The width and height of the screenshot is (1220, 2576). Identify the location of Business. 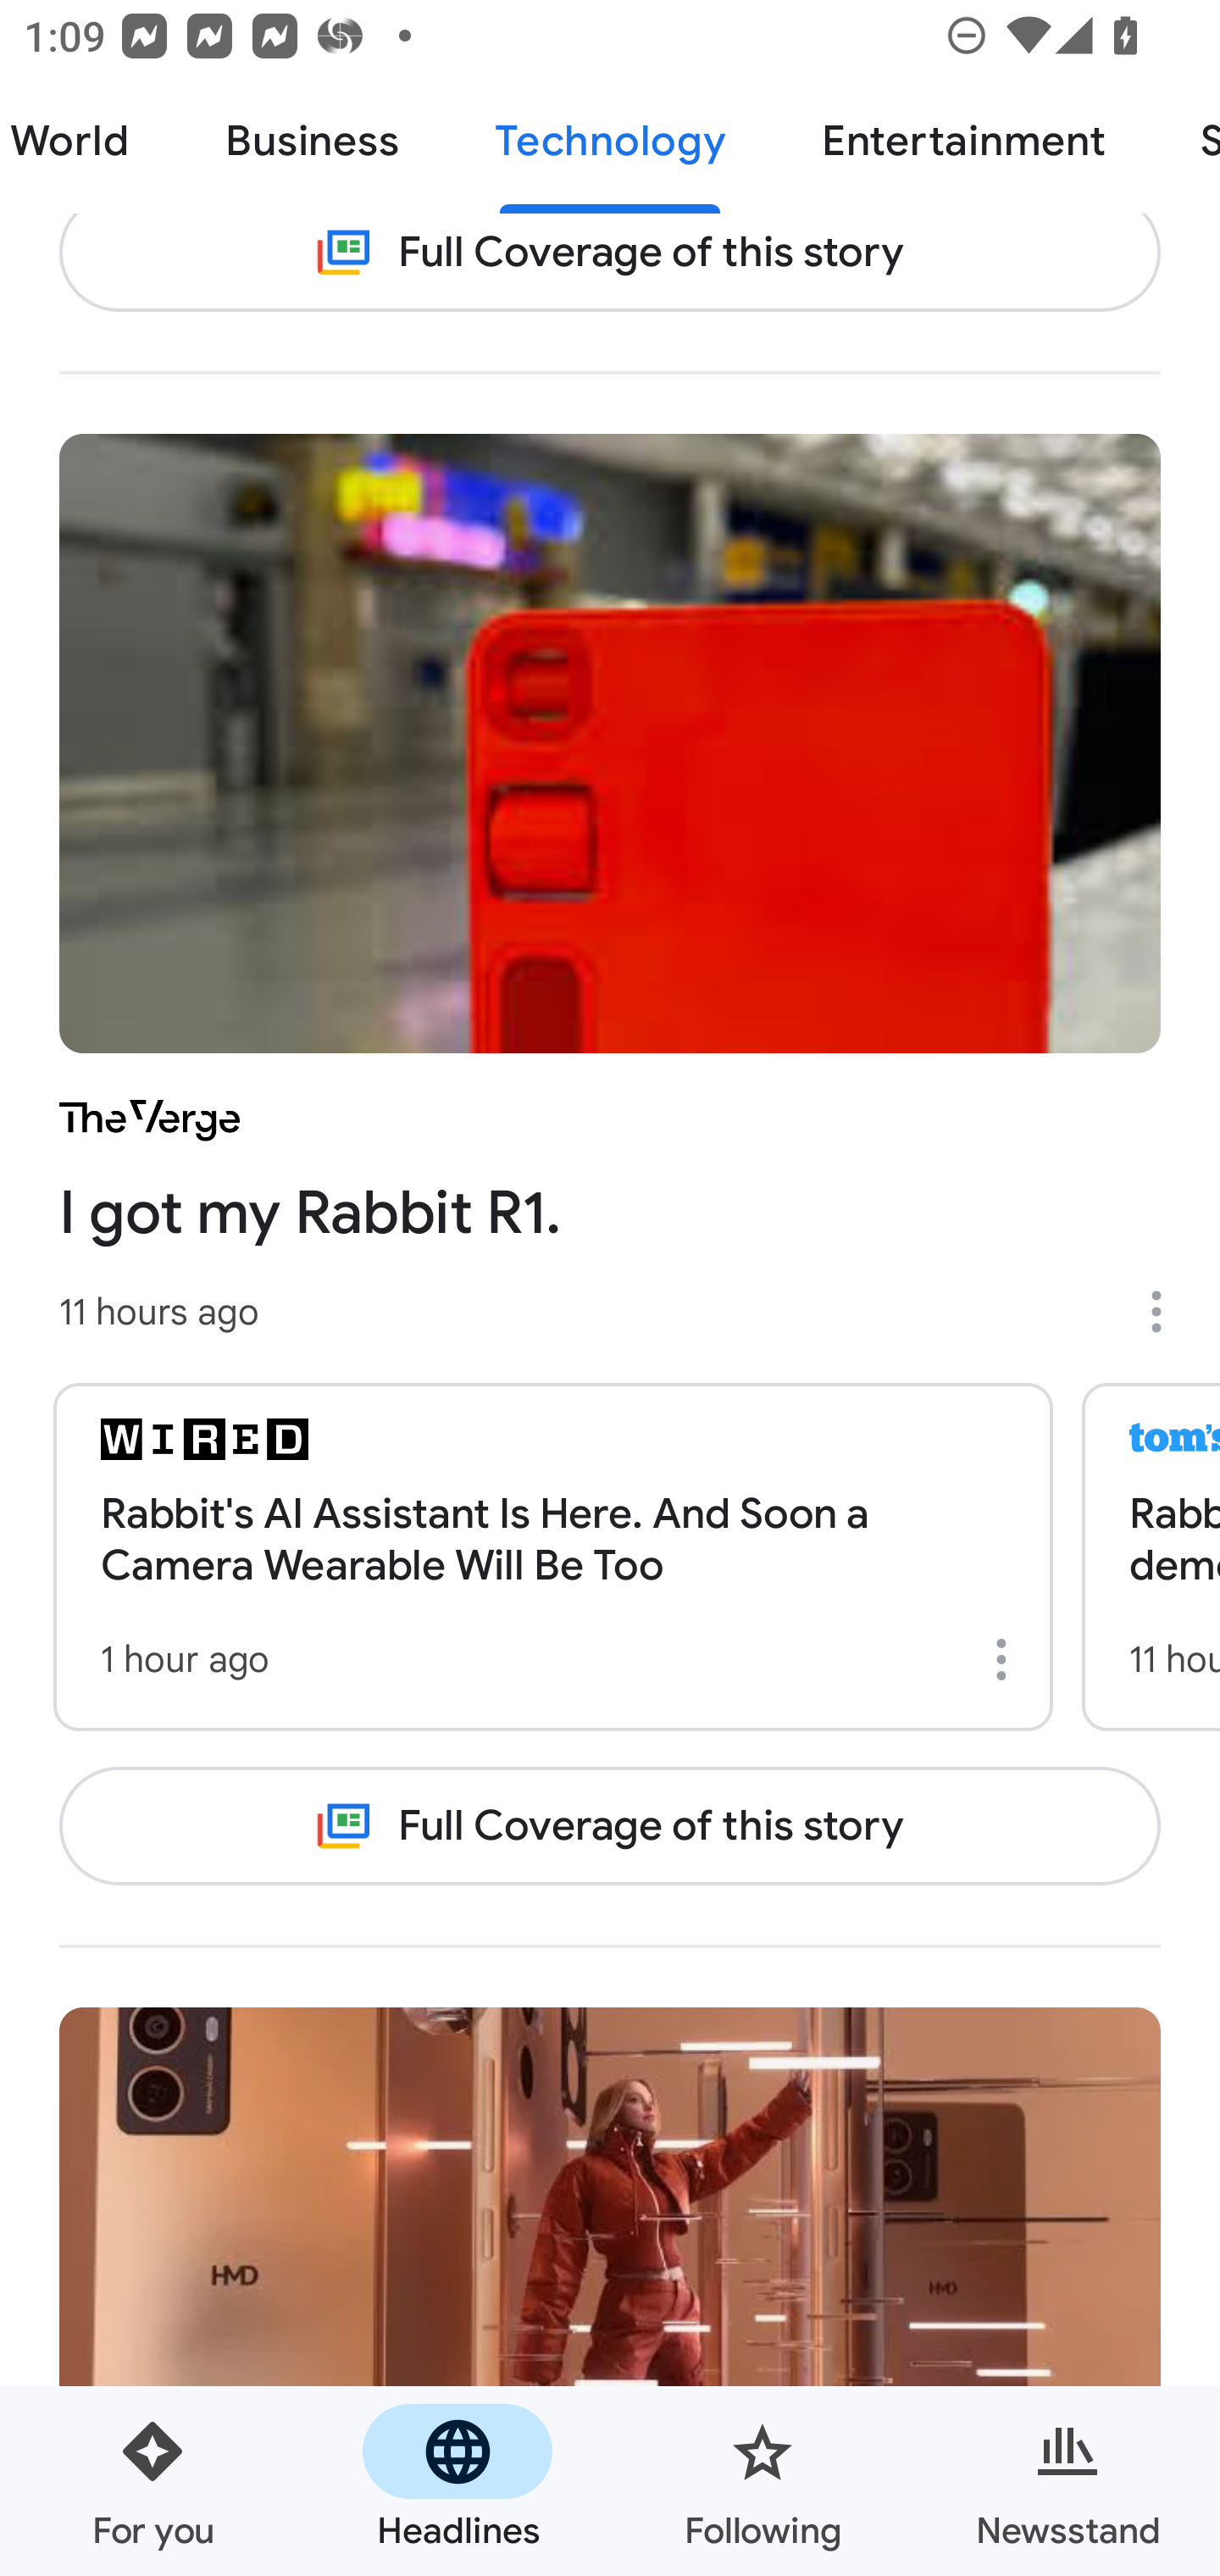
(312, 142).